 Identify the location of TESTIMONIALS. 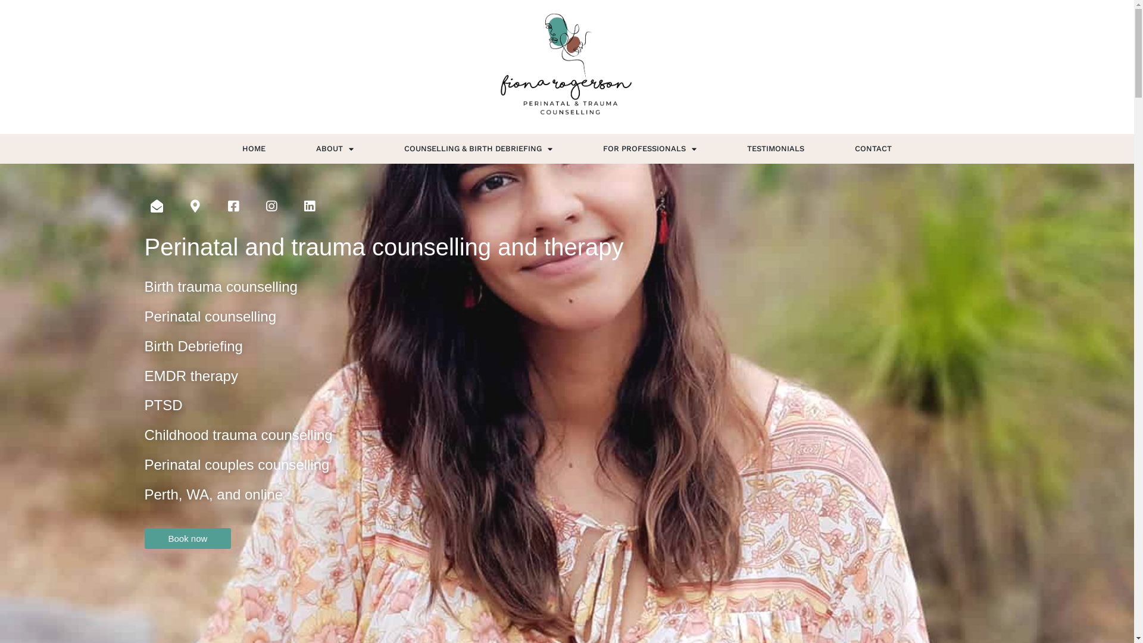
(776, 149).